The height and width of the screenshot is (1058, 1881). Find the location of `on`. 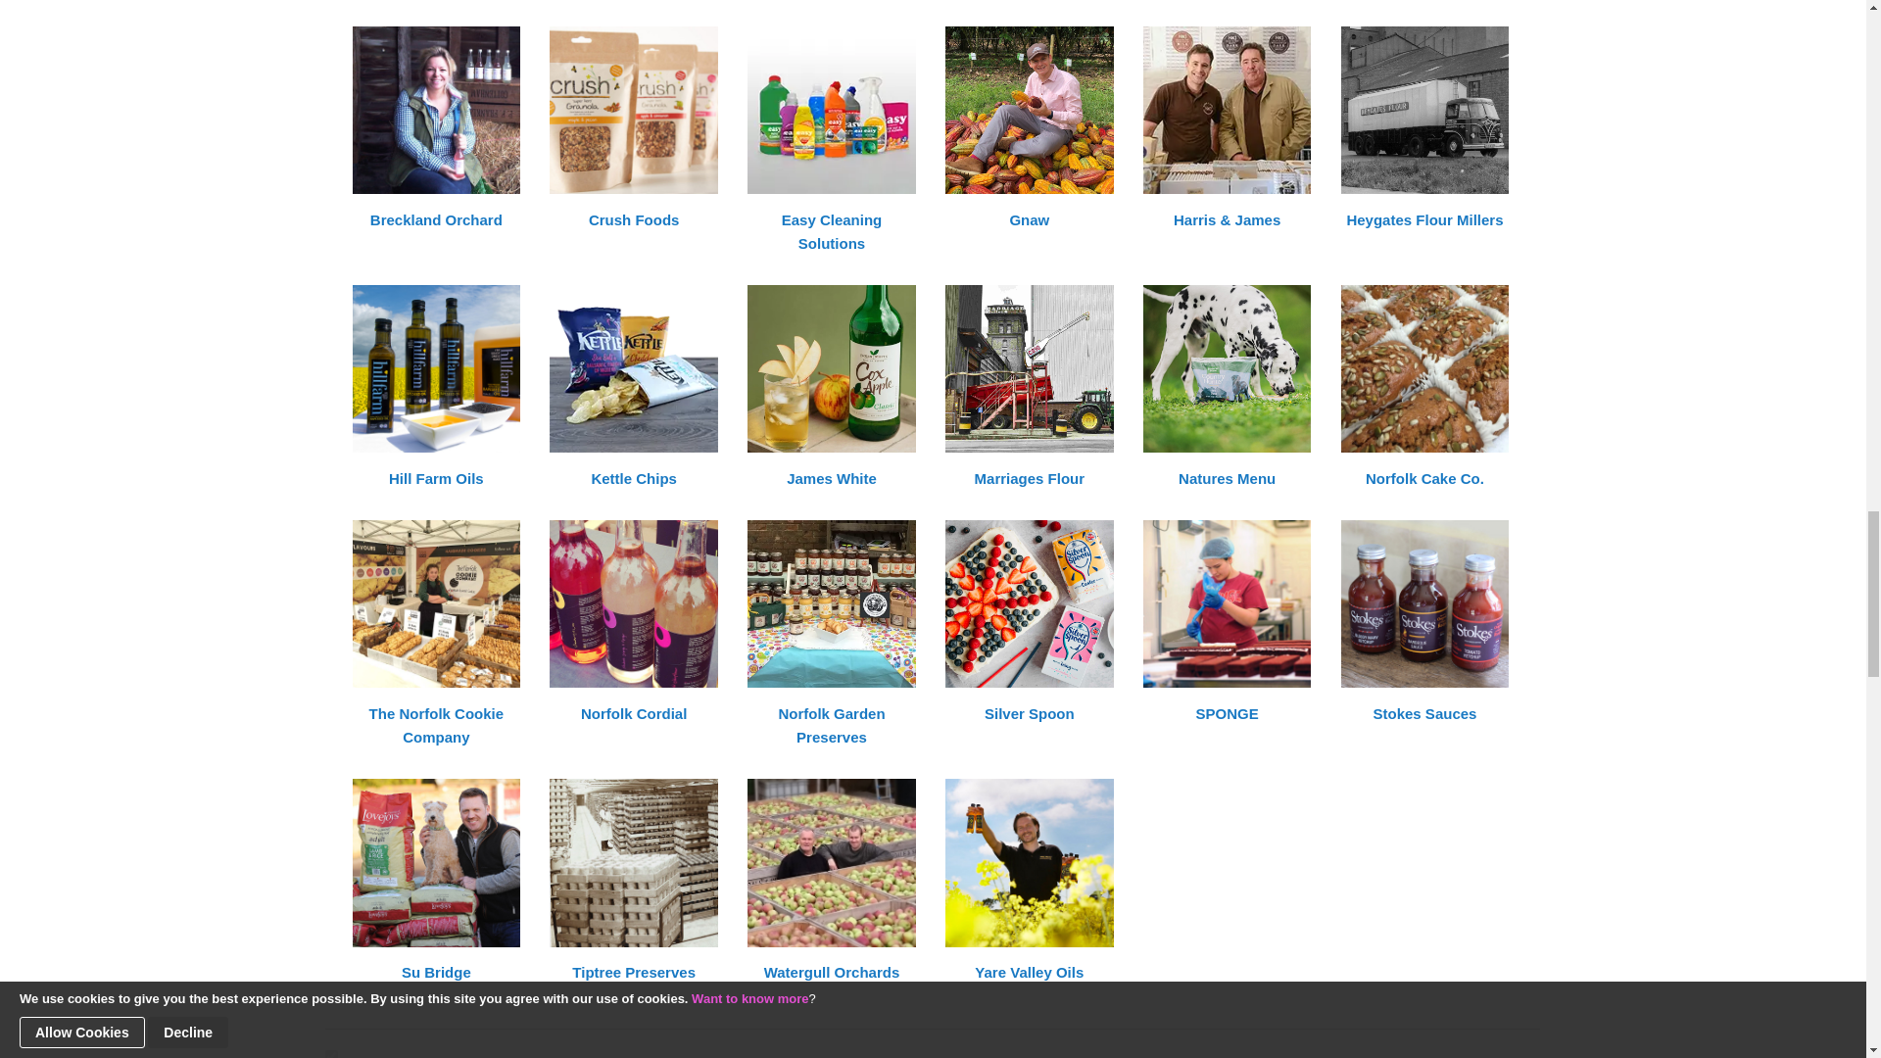

on is located at coordinates (331, 1054).